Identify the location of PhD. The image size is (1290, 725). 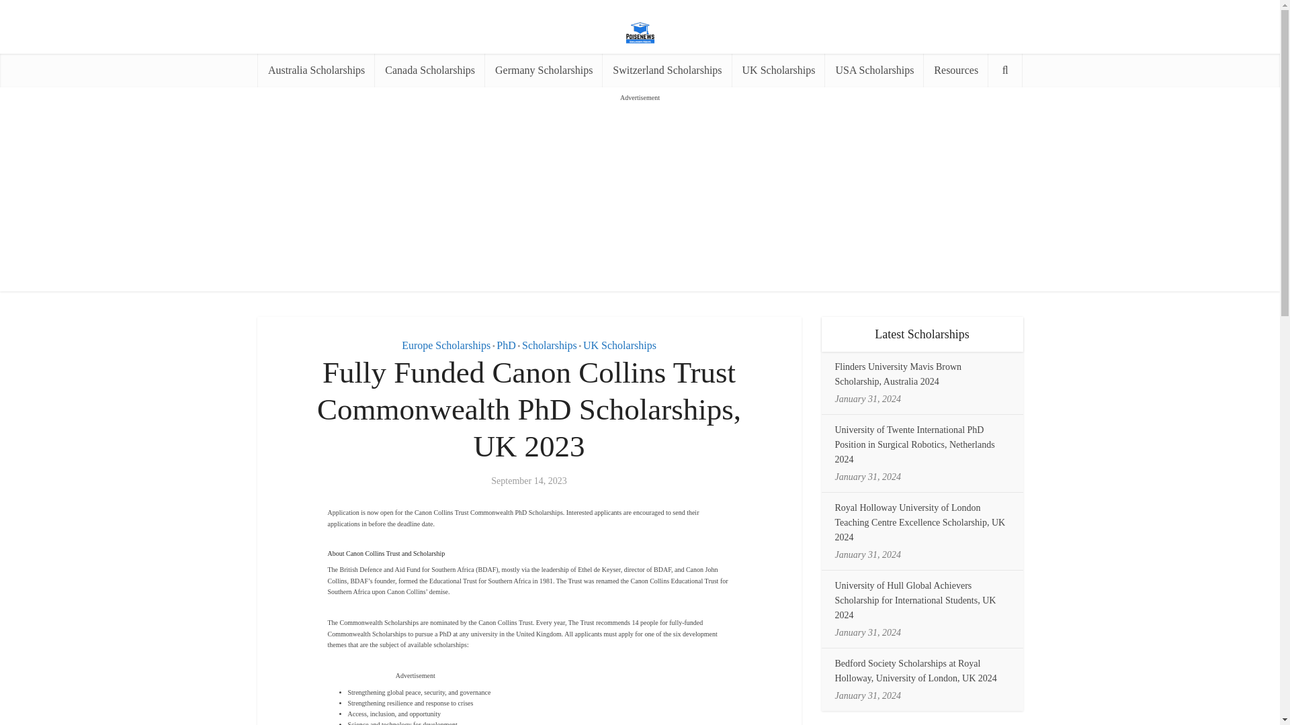
(505, 345).